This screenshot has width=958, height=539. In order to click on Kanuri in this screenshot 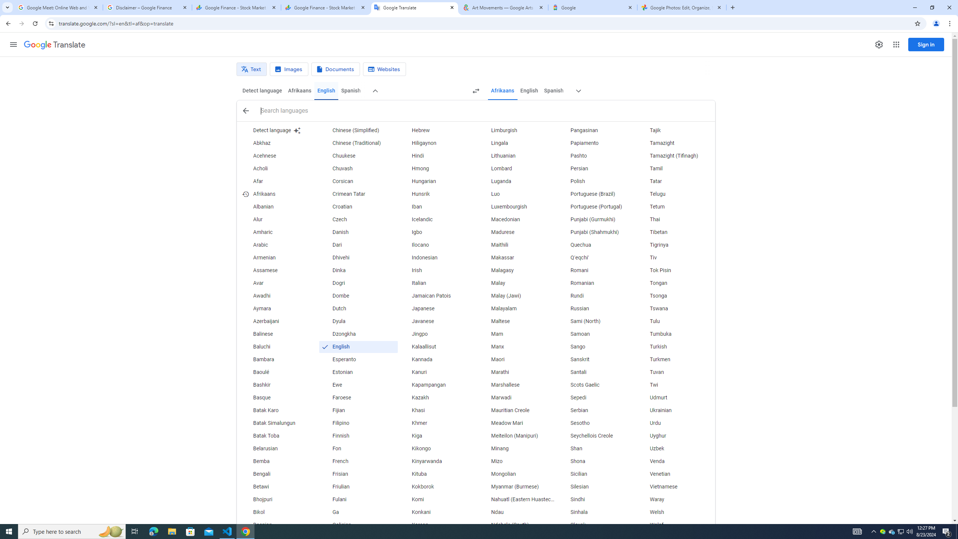, I will do `click(437, 372)`.